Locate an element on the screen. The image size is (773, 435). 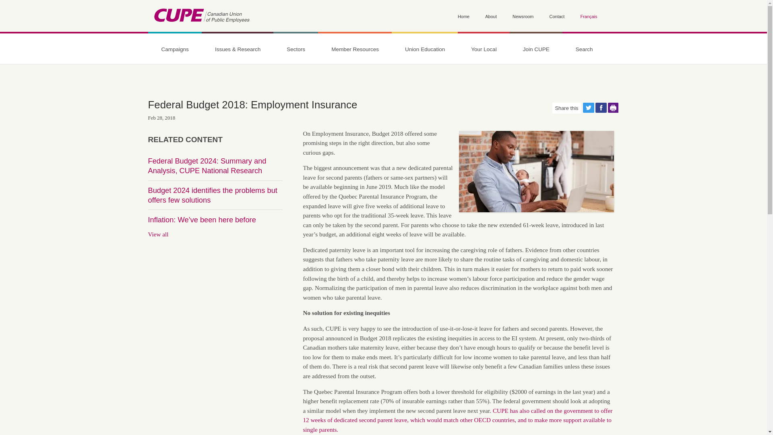
Print this page is located at coordinates (613, 107).